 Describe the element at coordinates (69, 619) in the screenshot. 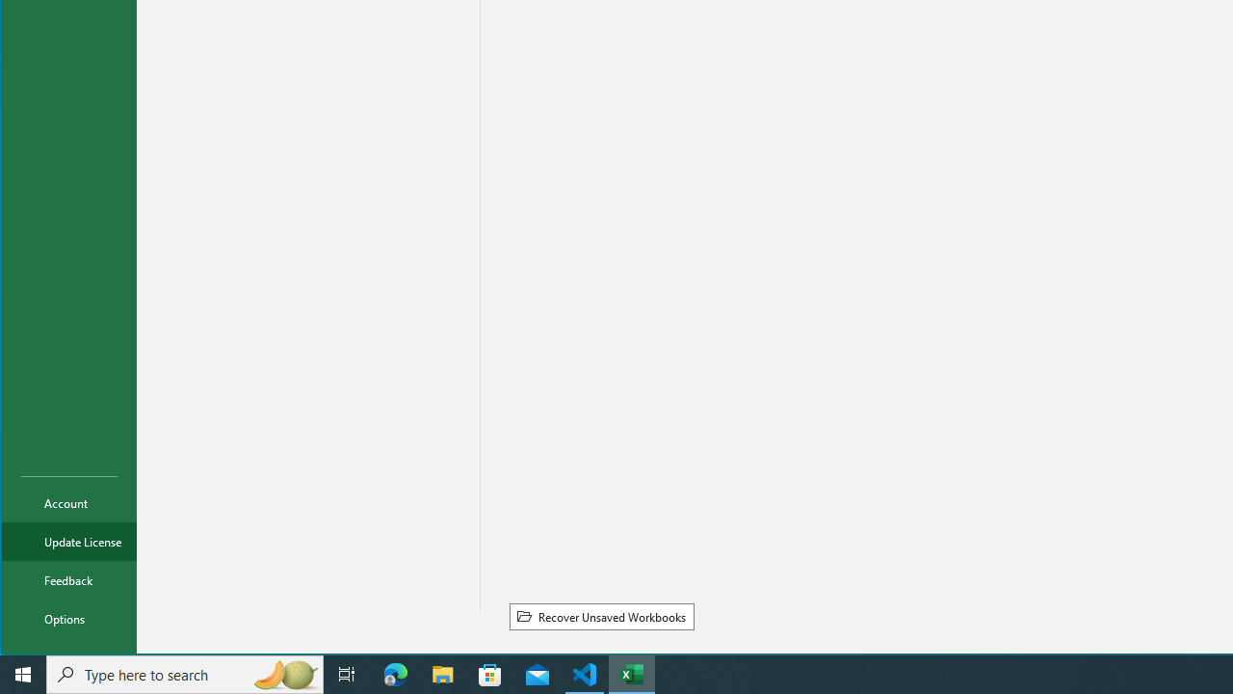

I see `Options` at that location.